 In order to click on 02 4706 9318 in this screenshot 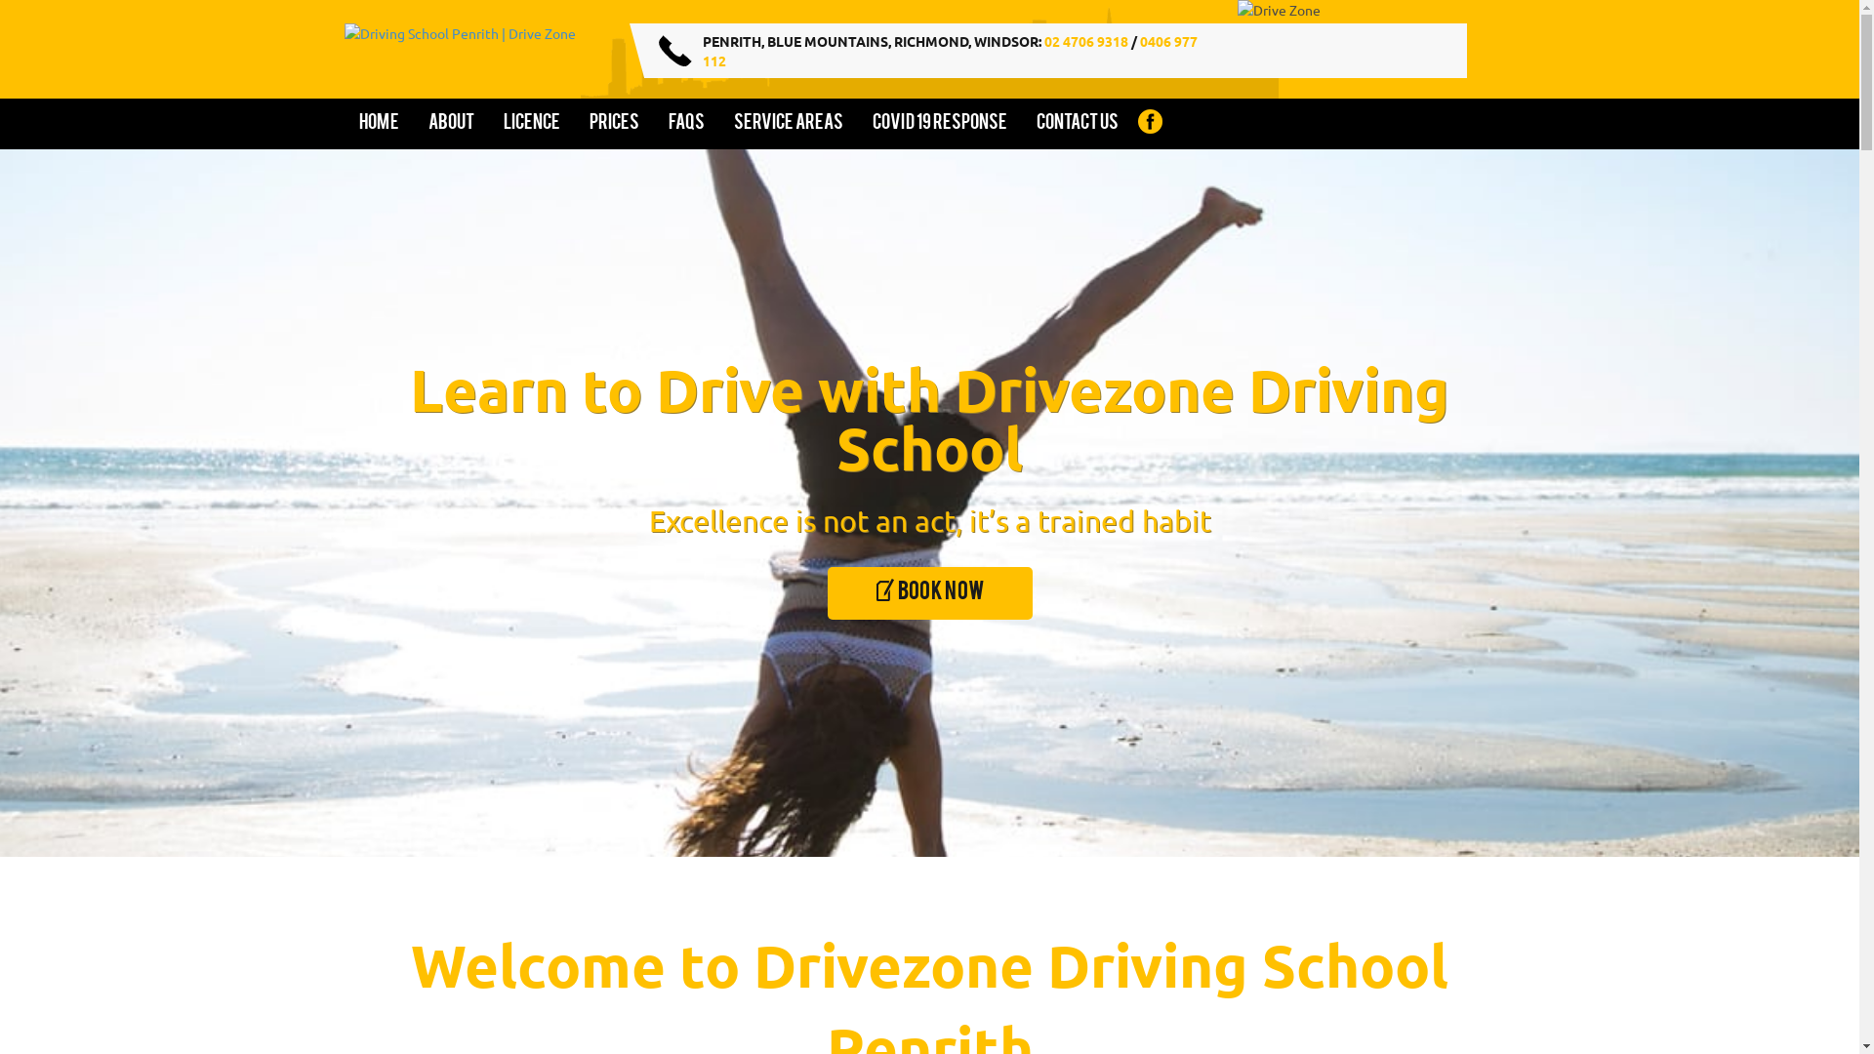, I will do `click(1086, 41)`.